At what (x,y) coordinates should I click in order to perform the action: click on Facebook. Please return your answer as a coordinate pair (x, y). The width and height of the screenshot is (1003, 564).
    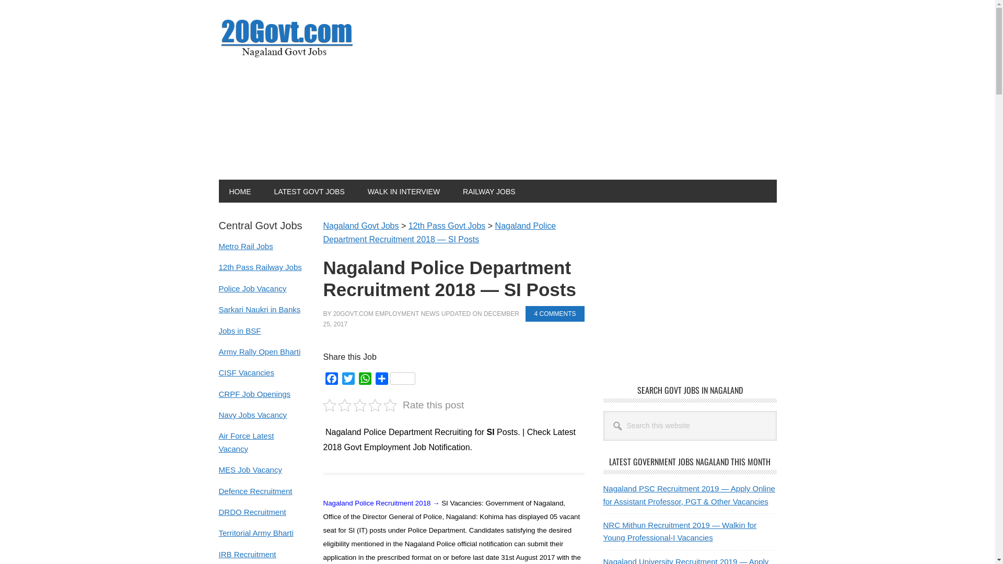
    Looking at the image, I should click on (331, 380).